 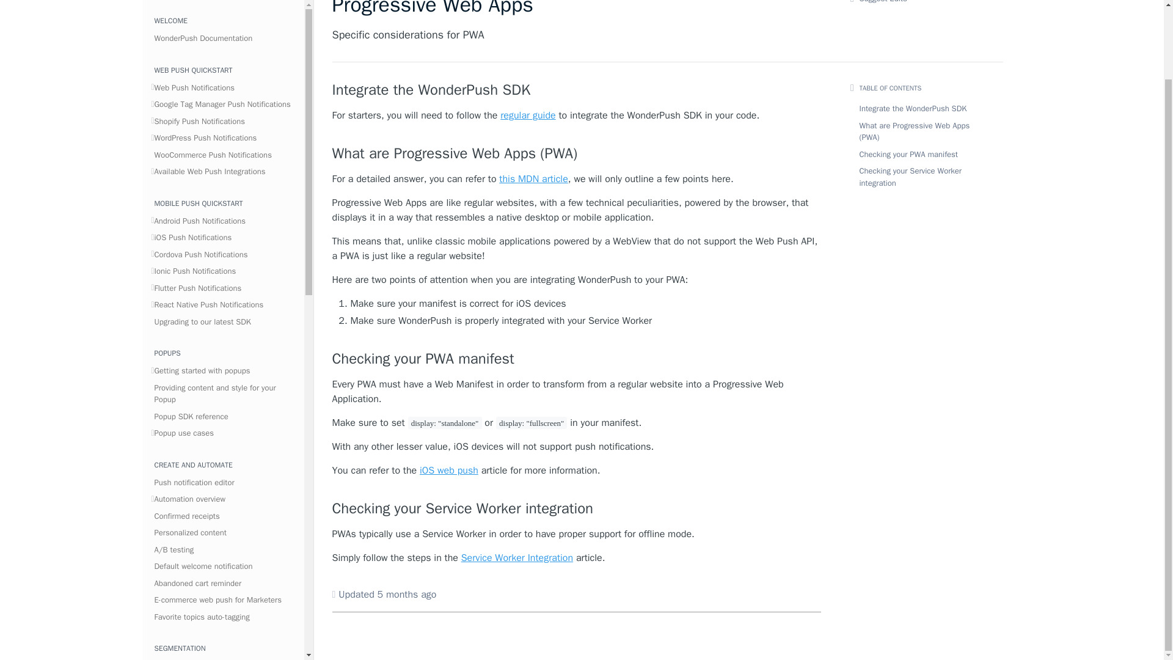 What do you see at coordinates (224, 62) in the screenshot?
I see `Web Push Notifications` at bounding box center [224, 62].